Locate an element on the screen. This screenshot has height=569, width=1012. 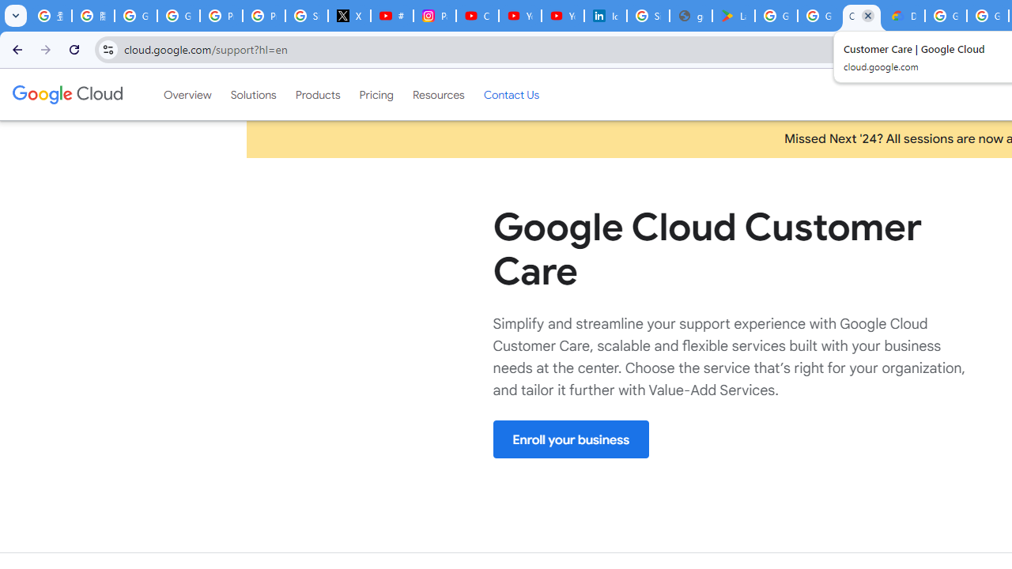
Resources is located at coordinates (438, 94).